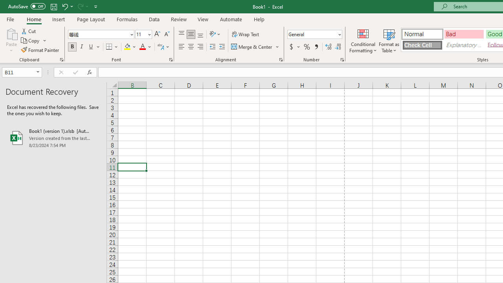 Image resolution: width=503 pixels, height=283 pixels. I want to click on Align Left, so click(182, 47).